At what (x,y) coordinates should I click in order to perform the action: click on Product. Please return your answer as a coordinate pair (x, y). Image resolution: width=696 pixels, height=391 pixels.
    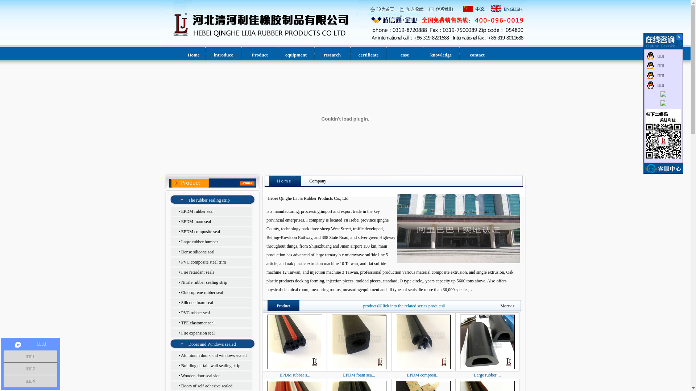
    Looking at the image, I should click on (260, 55).